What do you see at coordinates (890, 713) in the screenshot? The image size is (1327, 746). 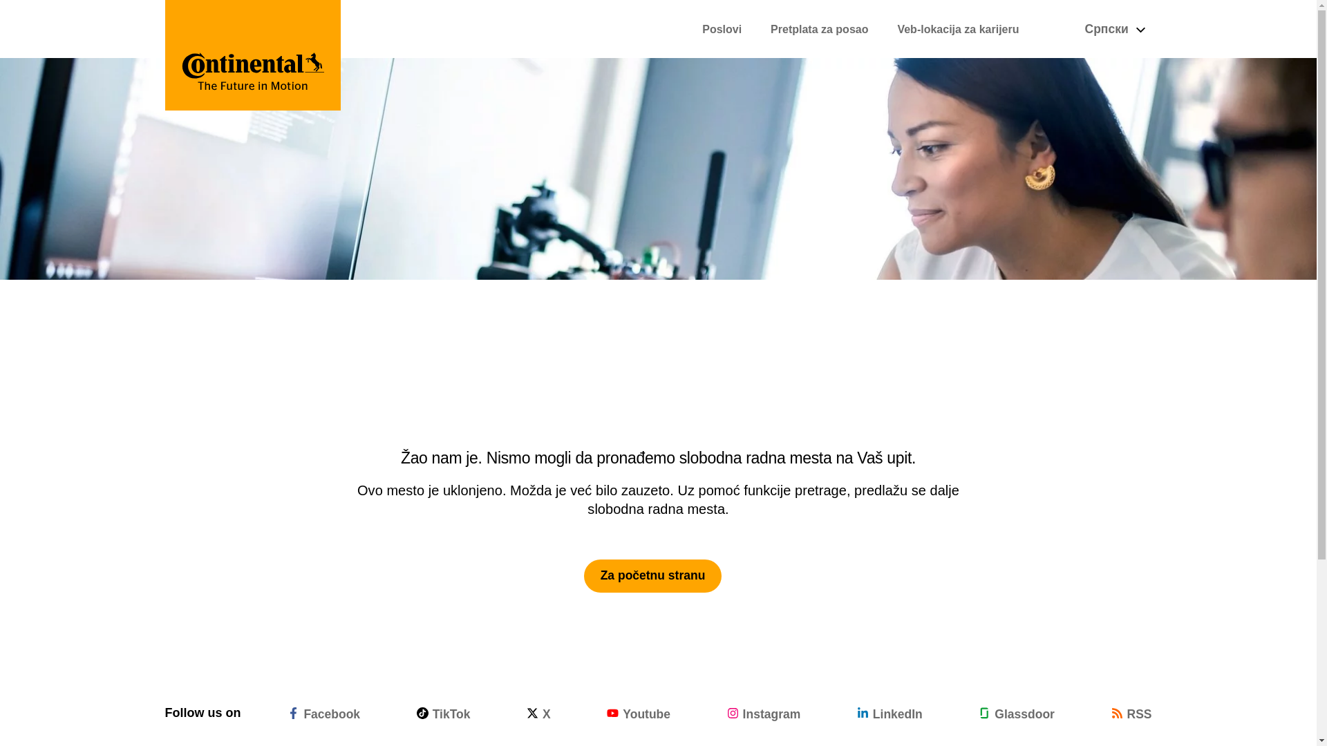 I see `LinkedIn` at bounding box center [890, 713].